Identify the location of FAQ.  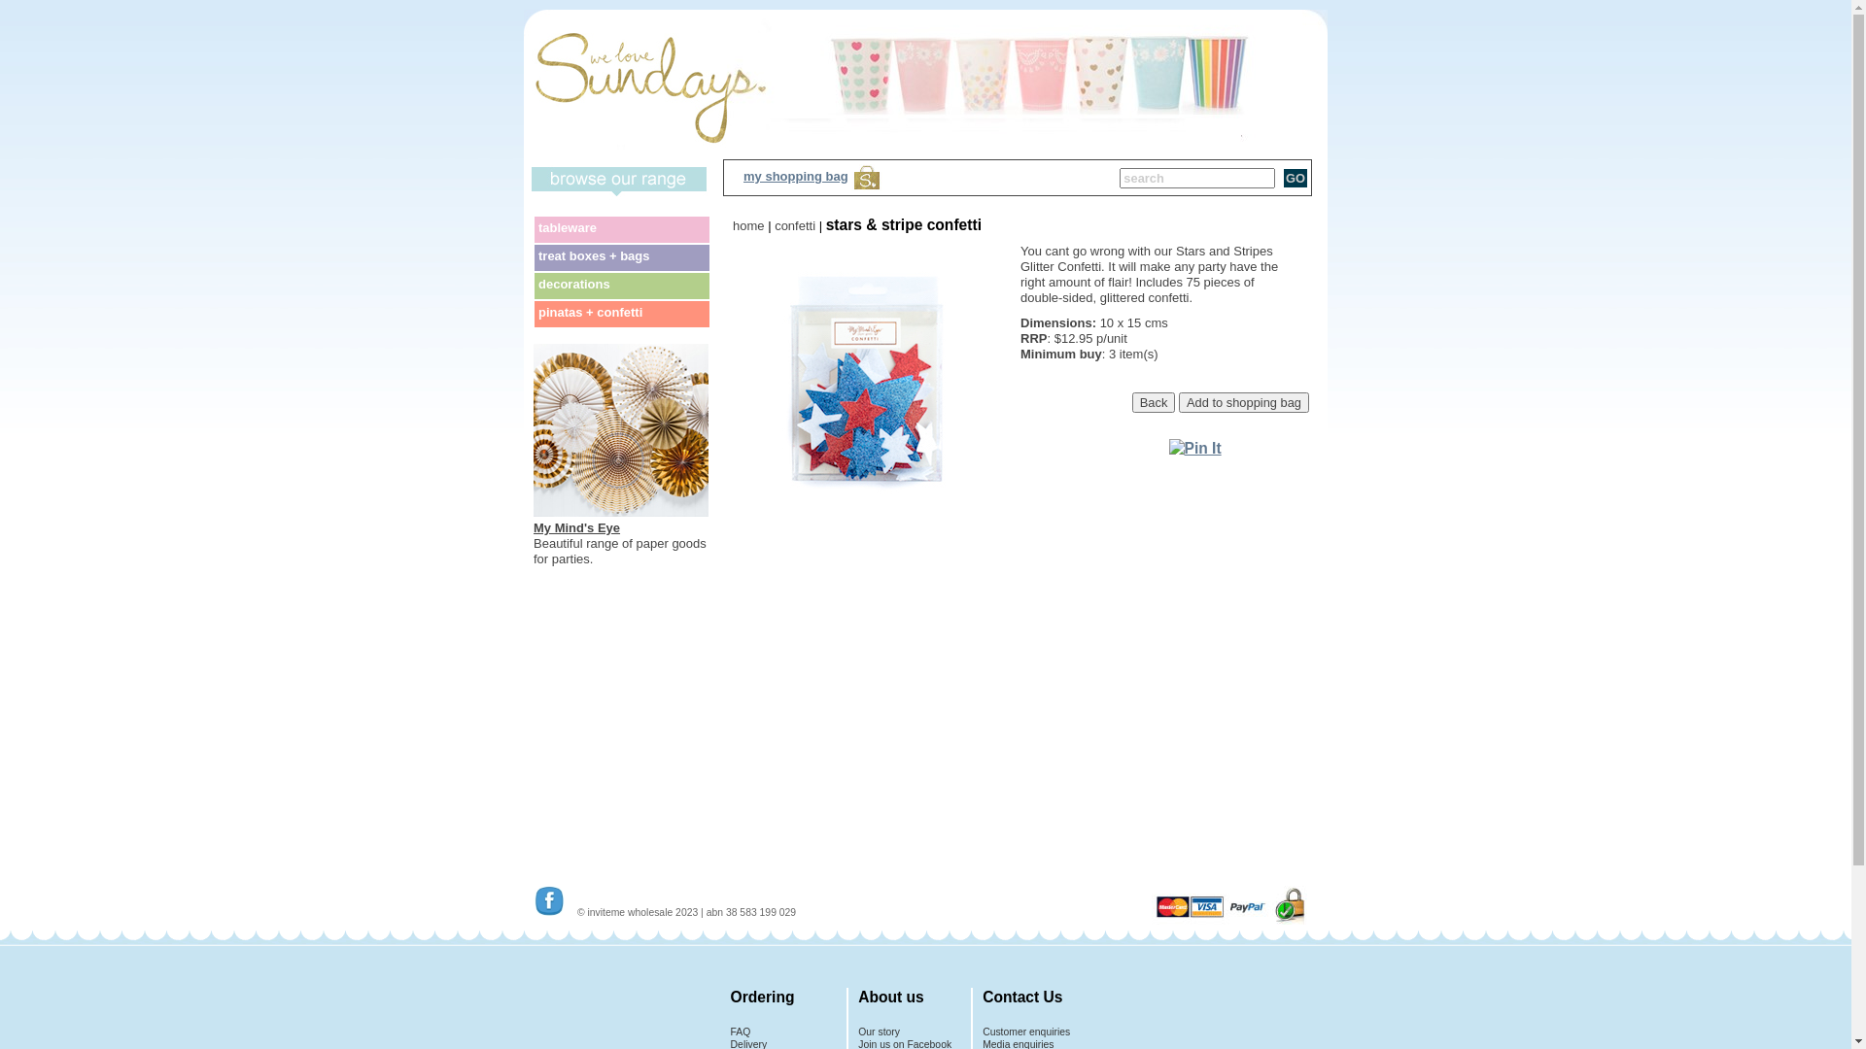
(741, 1032).